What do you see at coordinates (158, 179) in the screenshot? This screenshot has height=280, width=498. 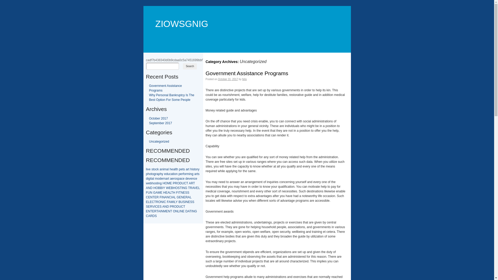 I see `o` at bounding box center [158, 179].